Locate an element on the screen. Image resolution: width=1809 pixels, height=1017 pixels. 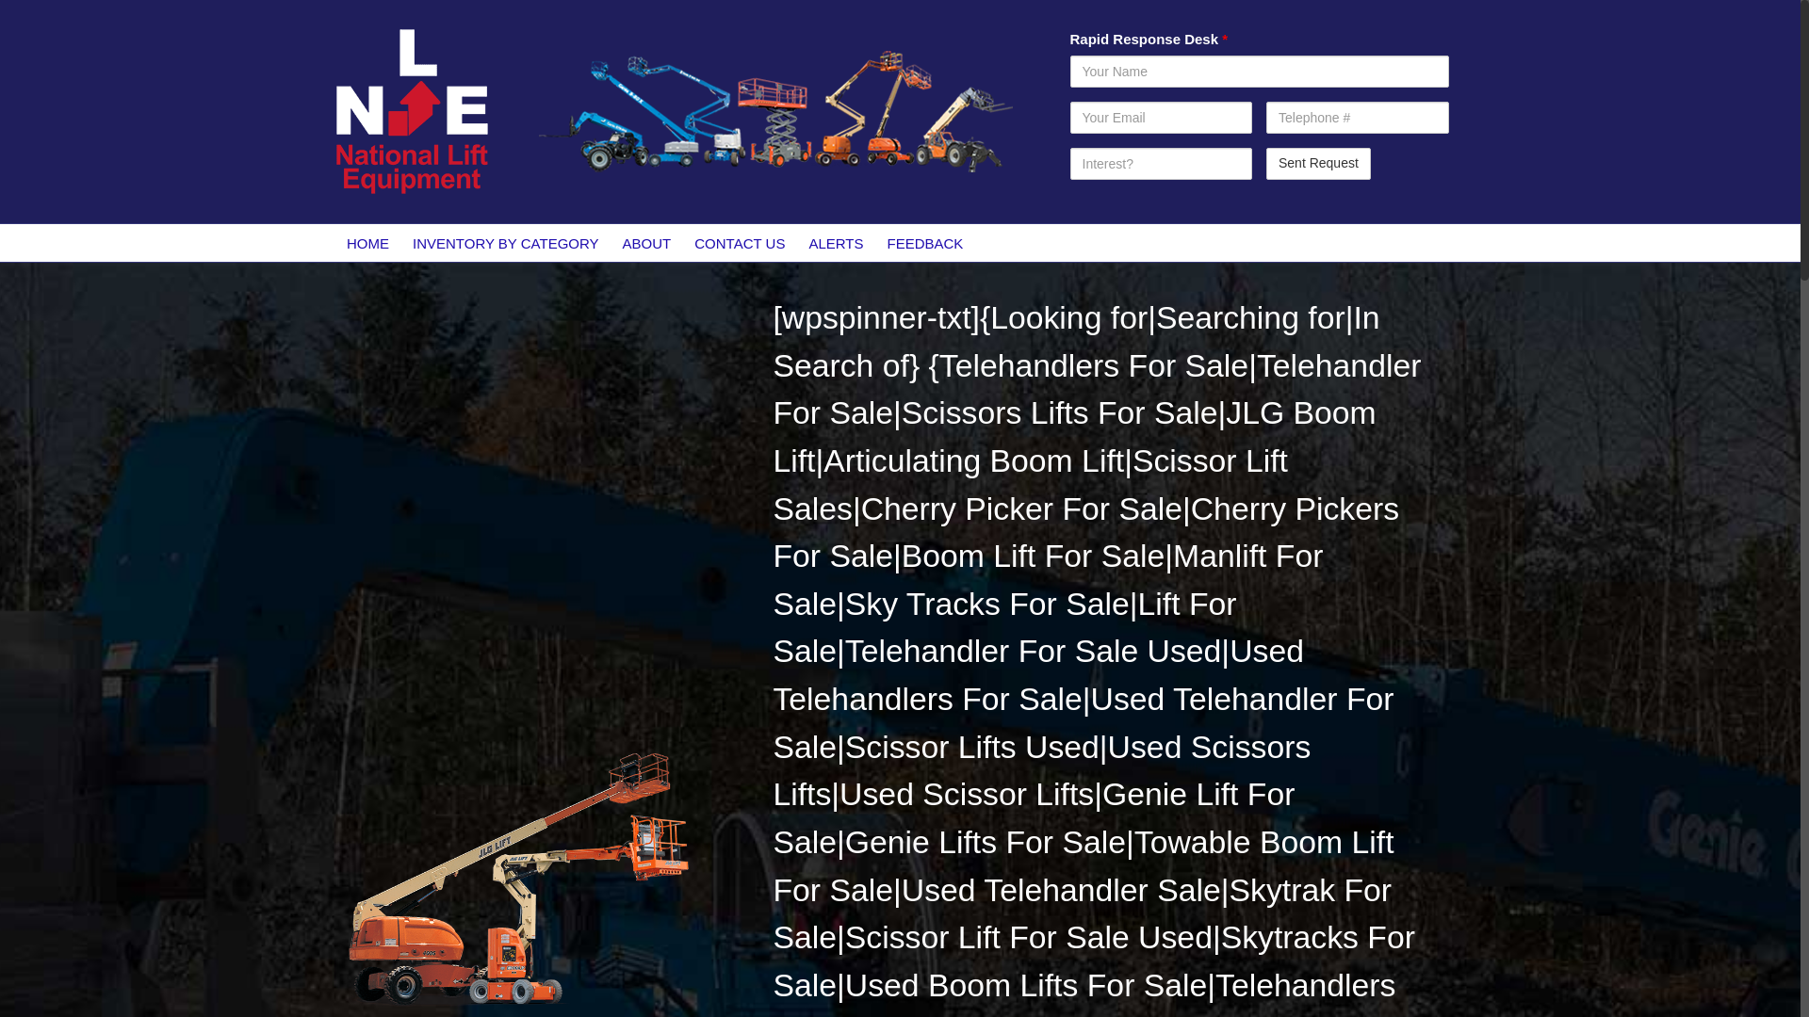
INVENTORY BY CATEGORY is located at coordinates (506, 242).